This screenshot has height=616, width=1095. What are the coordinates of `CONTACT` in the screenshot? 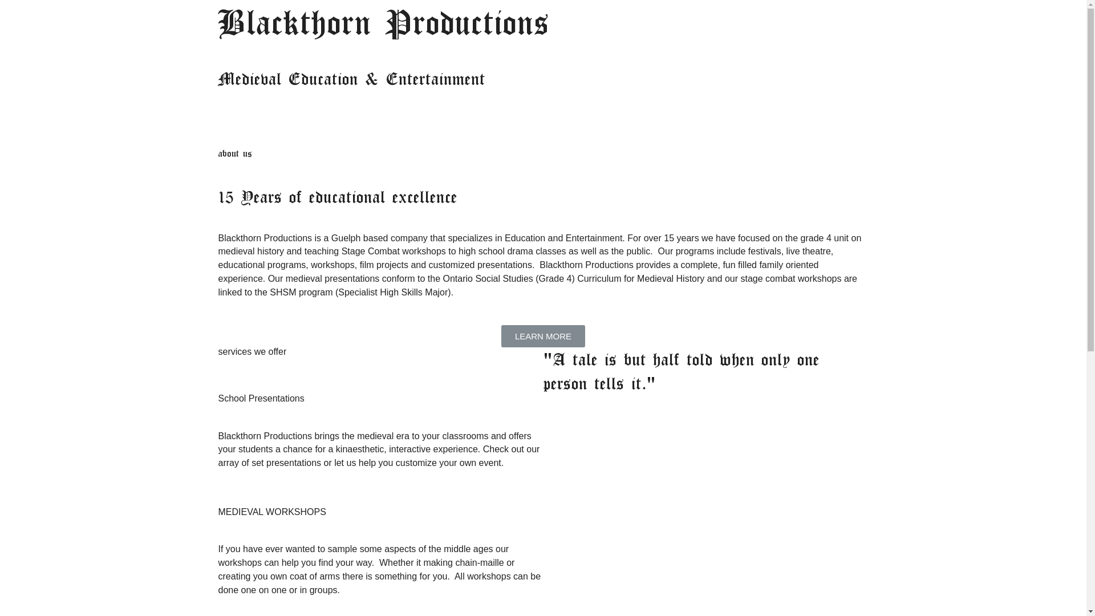 It's located at (854, 18).